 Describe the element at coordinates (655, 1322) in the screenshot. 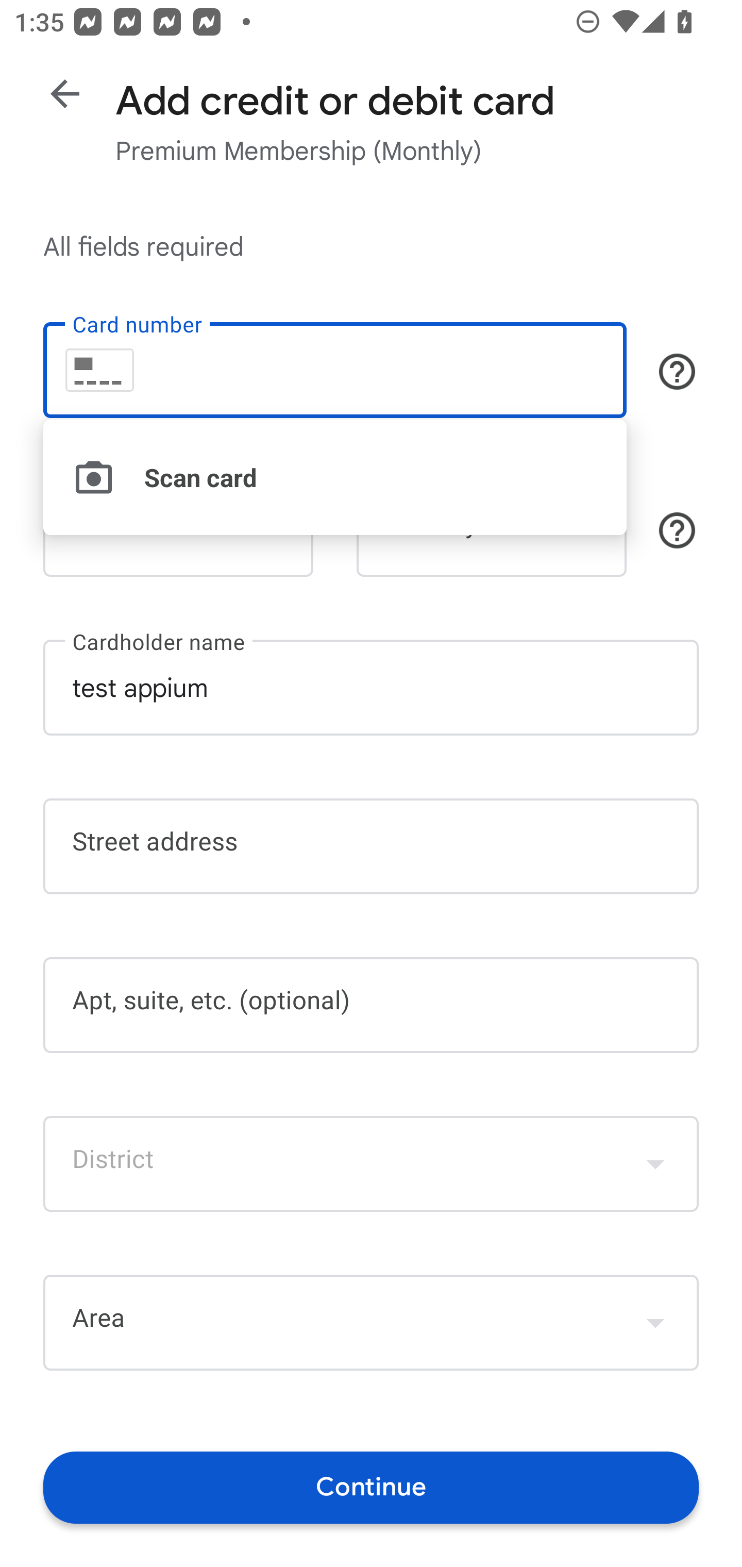

I see `Show dropdown menu` at that location.